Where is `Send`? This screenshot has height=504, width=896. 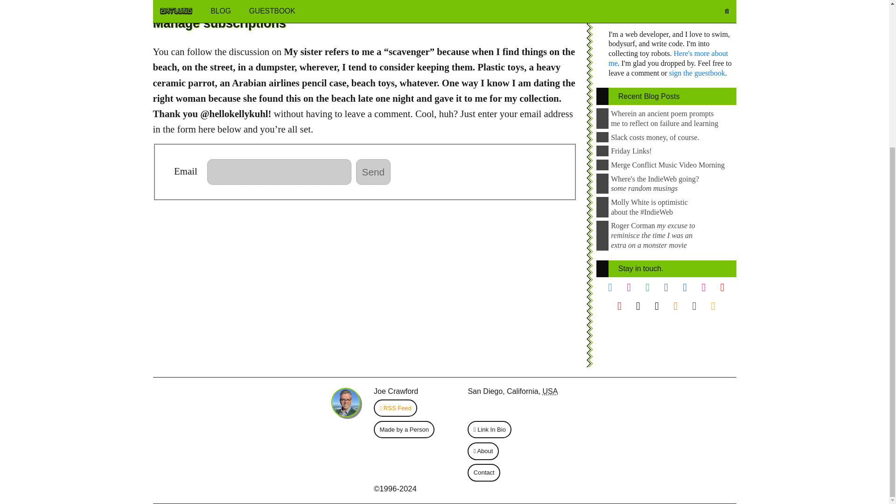 Send is located at coordinates (373, 172).